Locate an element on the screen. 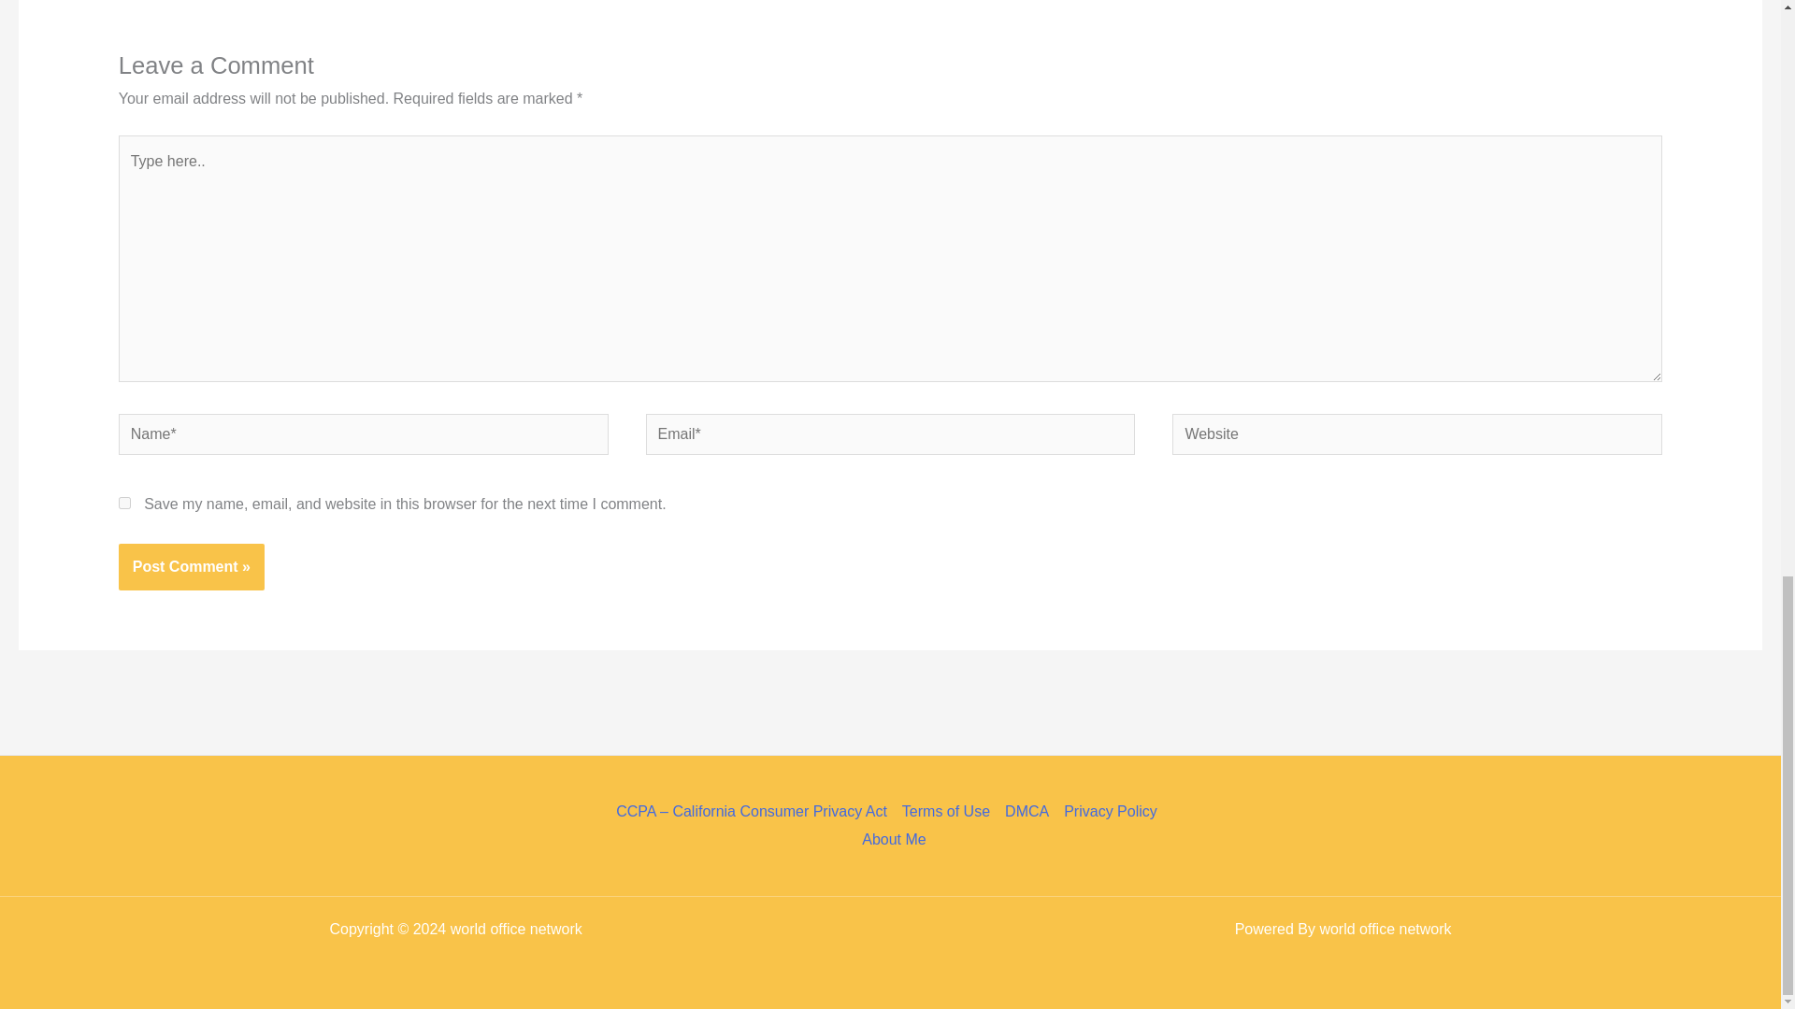 This screenshot has width=1795, height=1009. DMCA is located at coordinates (1027, 812).